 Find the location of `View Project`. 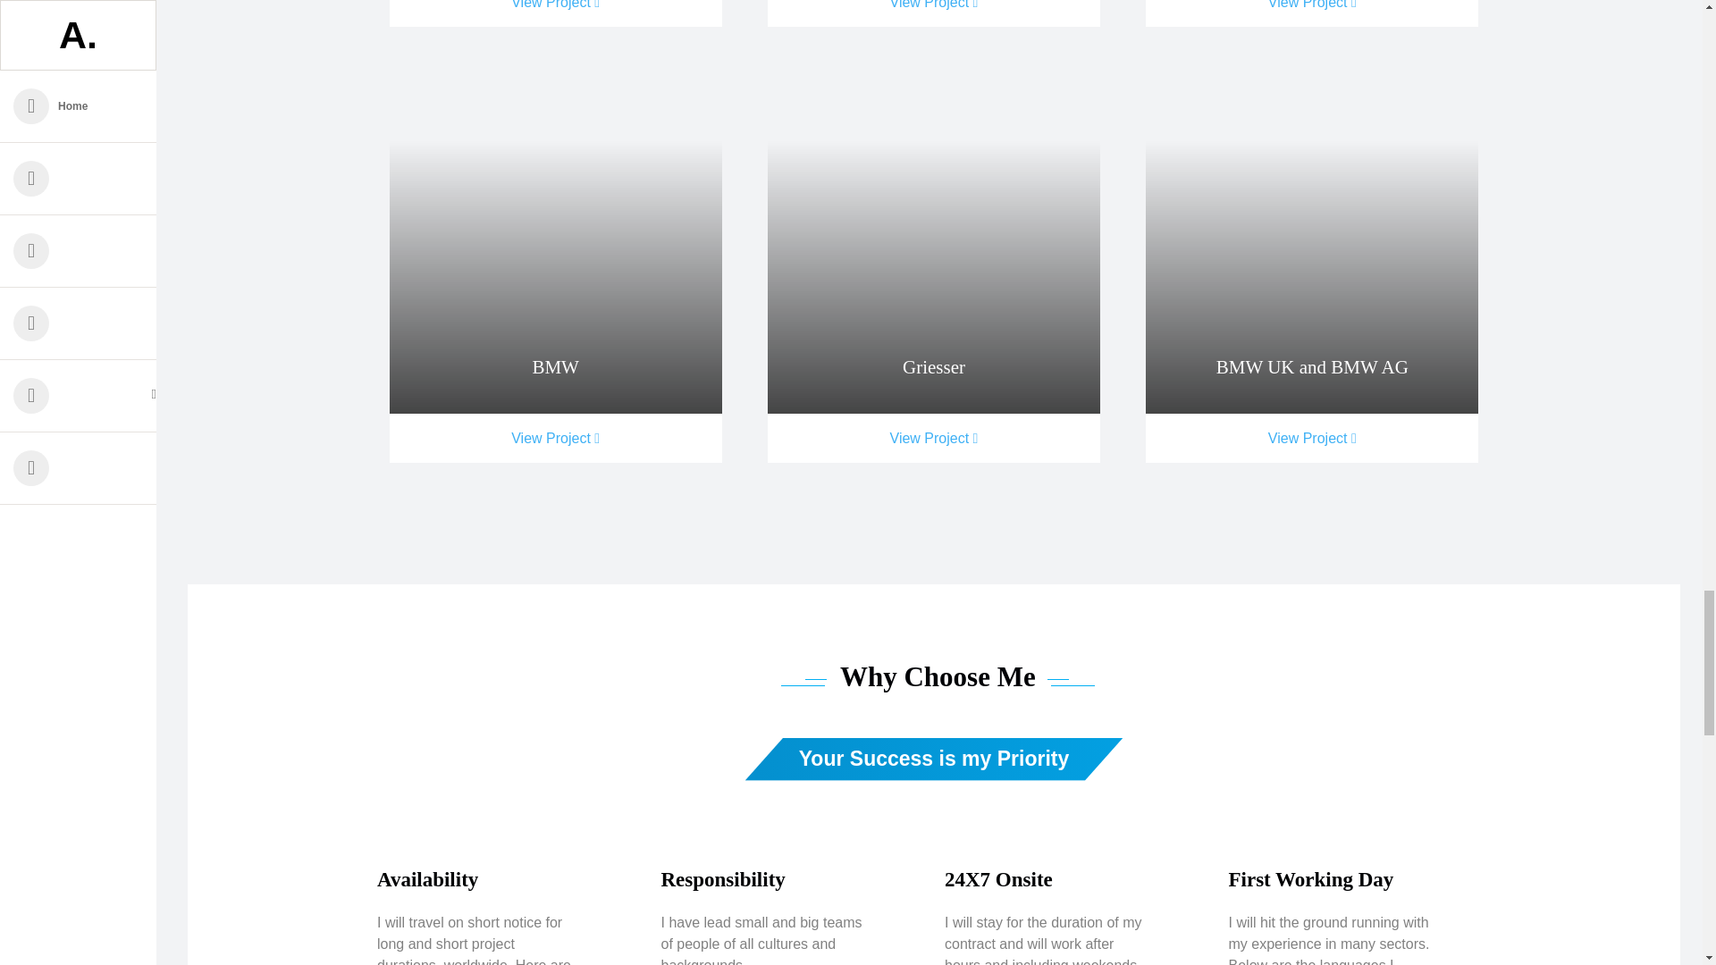

View Project is located at coordinates (1312, 13).